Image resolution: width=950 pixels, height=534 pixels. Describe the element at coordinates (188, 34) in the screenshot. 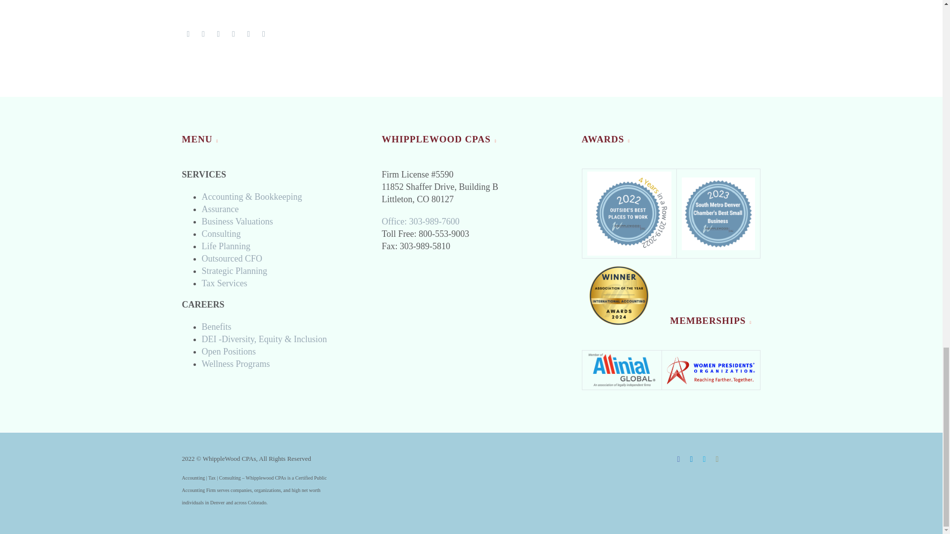

I see `Facebook` at that location.